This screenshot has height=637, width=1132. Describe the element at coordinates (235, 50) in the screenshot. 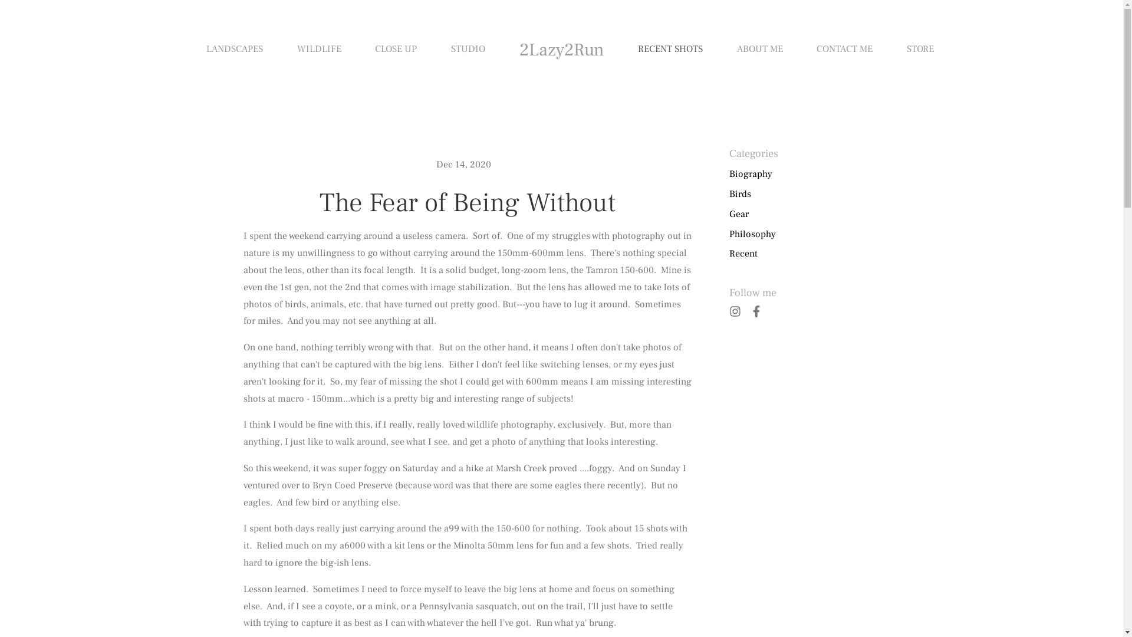

I see `LANDSCAPES` at that location.